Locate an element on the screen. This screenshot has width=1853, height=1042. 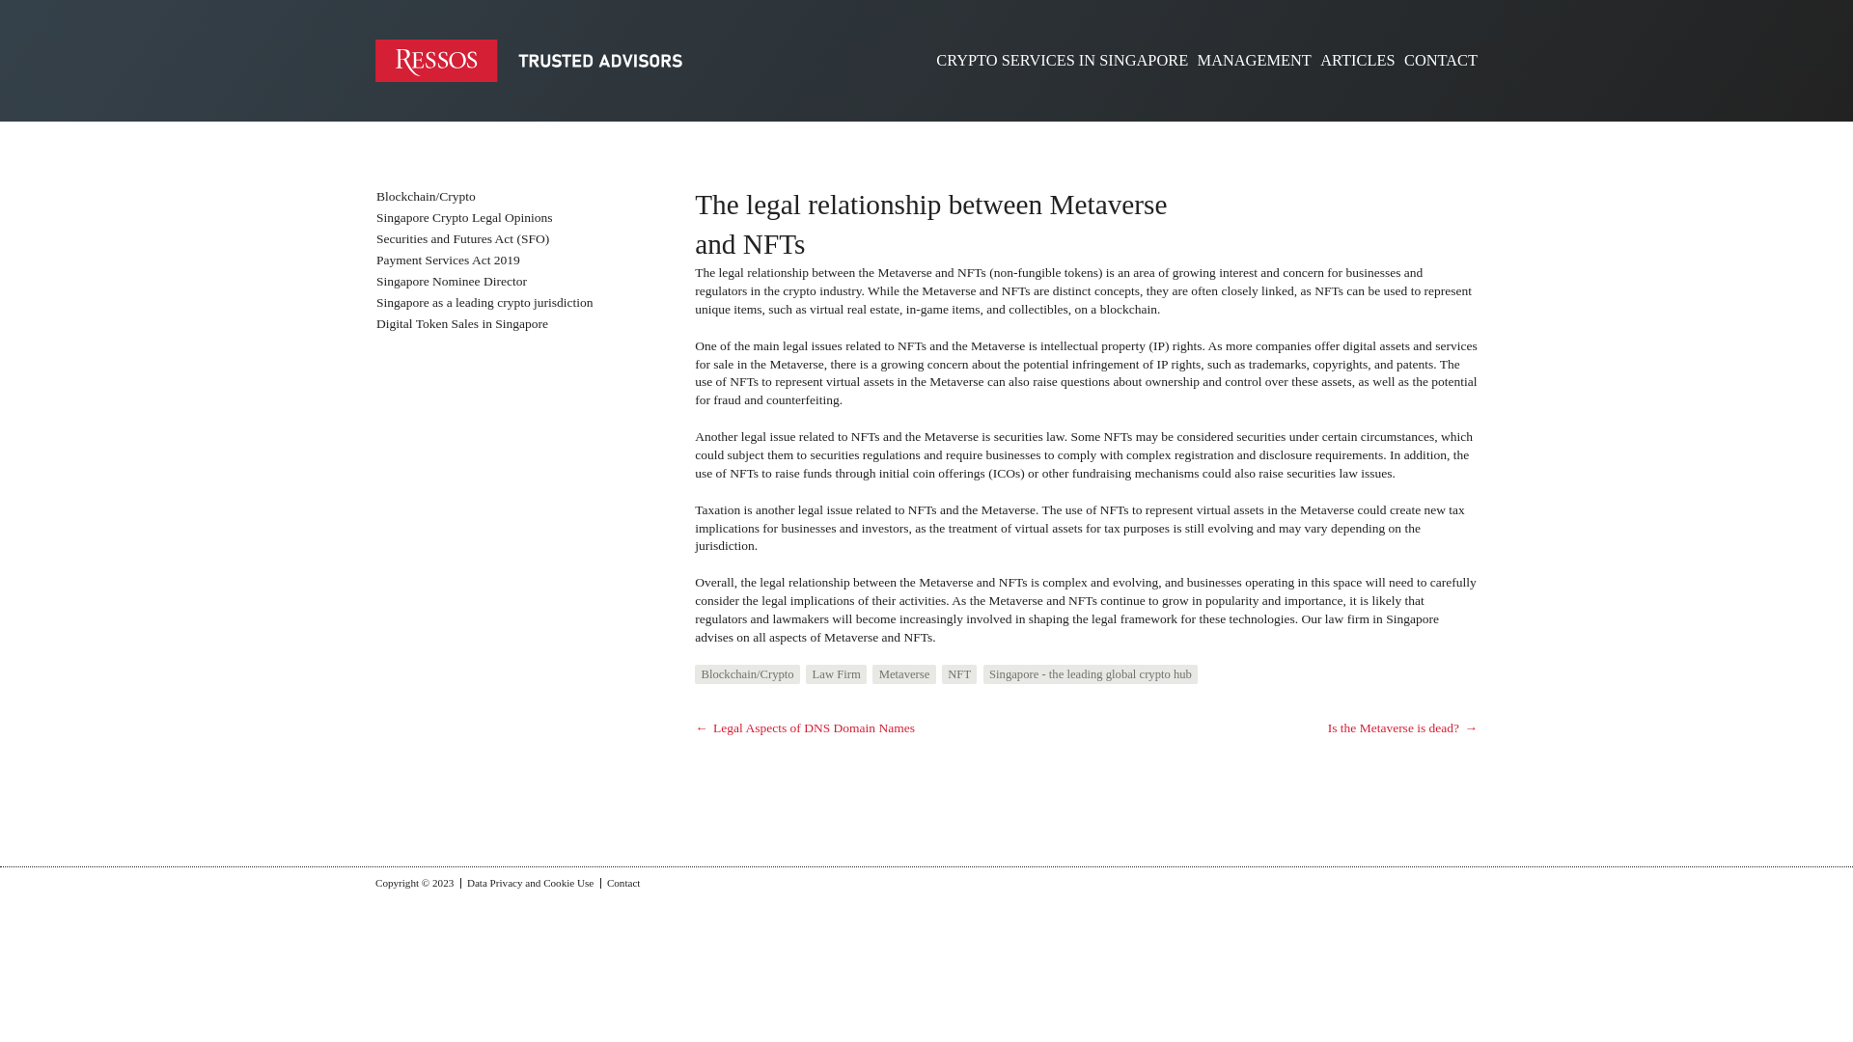
Locations and Offices  is located at coordinates (1062, 60).